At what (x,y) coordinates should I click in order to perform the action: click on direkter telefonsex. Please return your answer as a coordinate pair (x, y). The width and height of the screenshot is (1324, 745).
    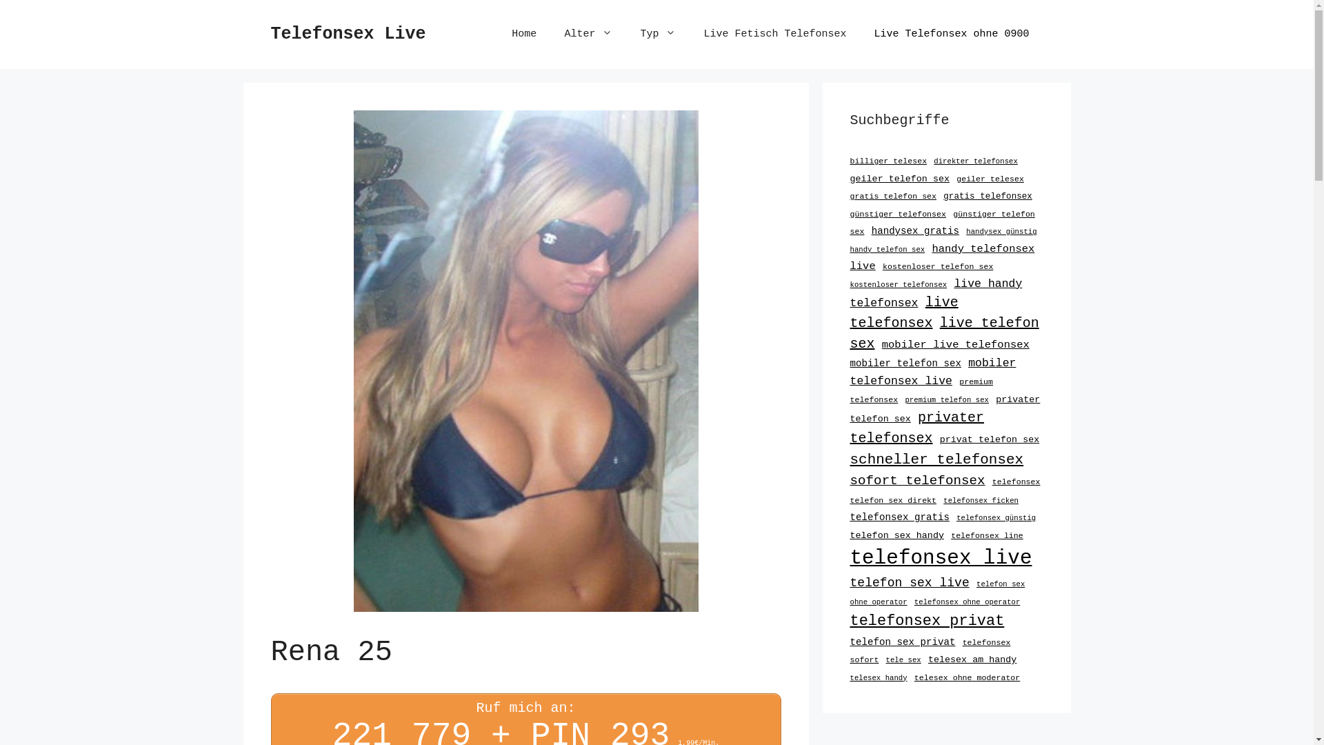
    Looking at the image, I should click on (976, 161).